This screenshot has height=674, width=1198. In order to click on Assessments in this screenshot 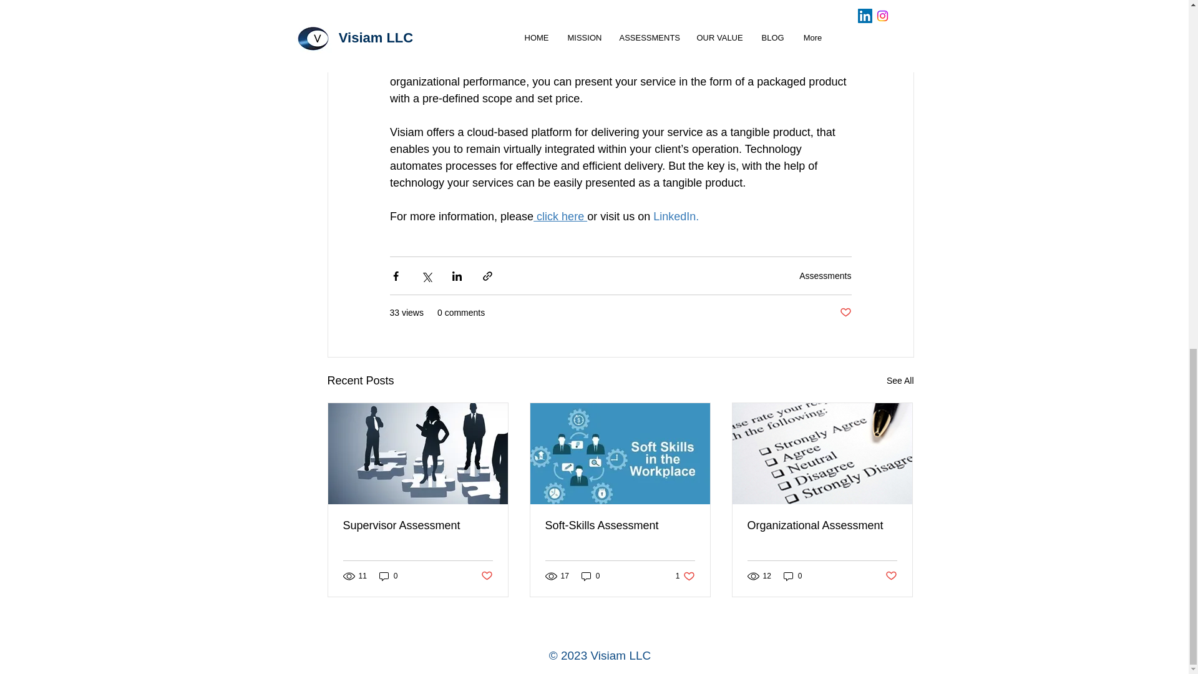, I will do `click(825, 275)`.